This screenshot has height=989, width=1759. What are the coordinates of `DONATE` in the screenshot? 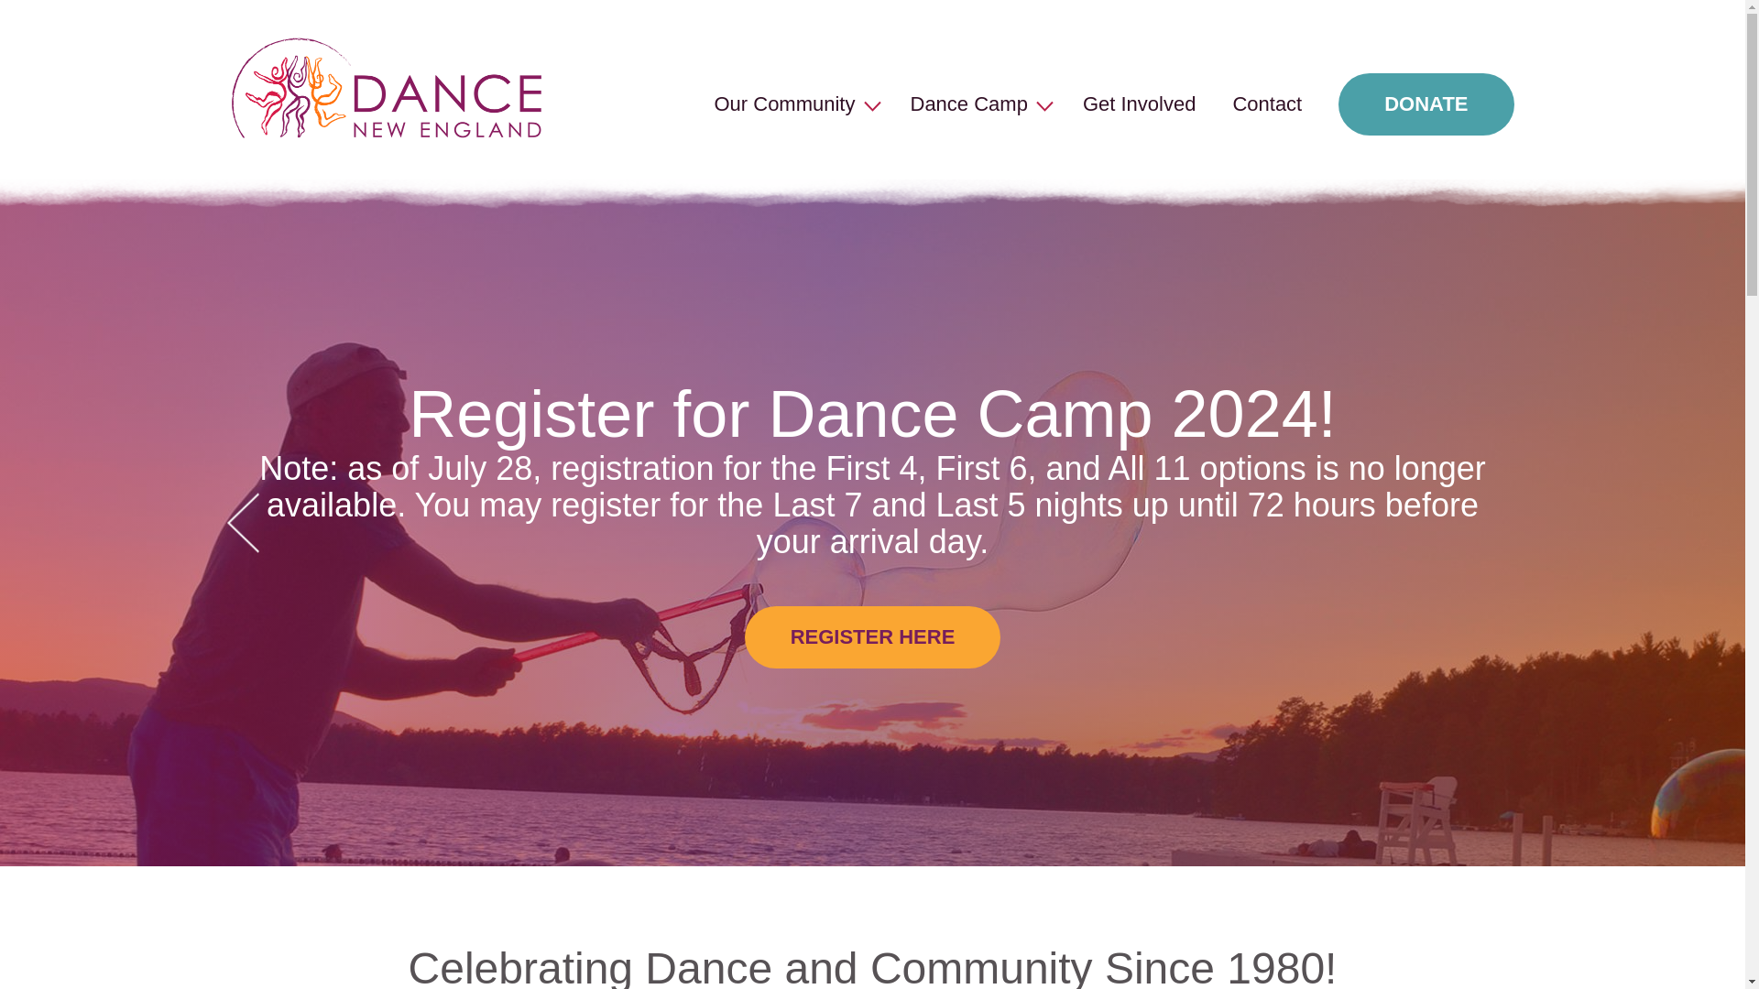 It's located at (1426, 103).